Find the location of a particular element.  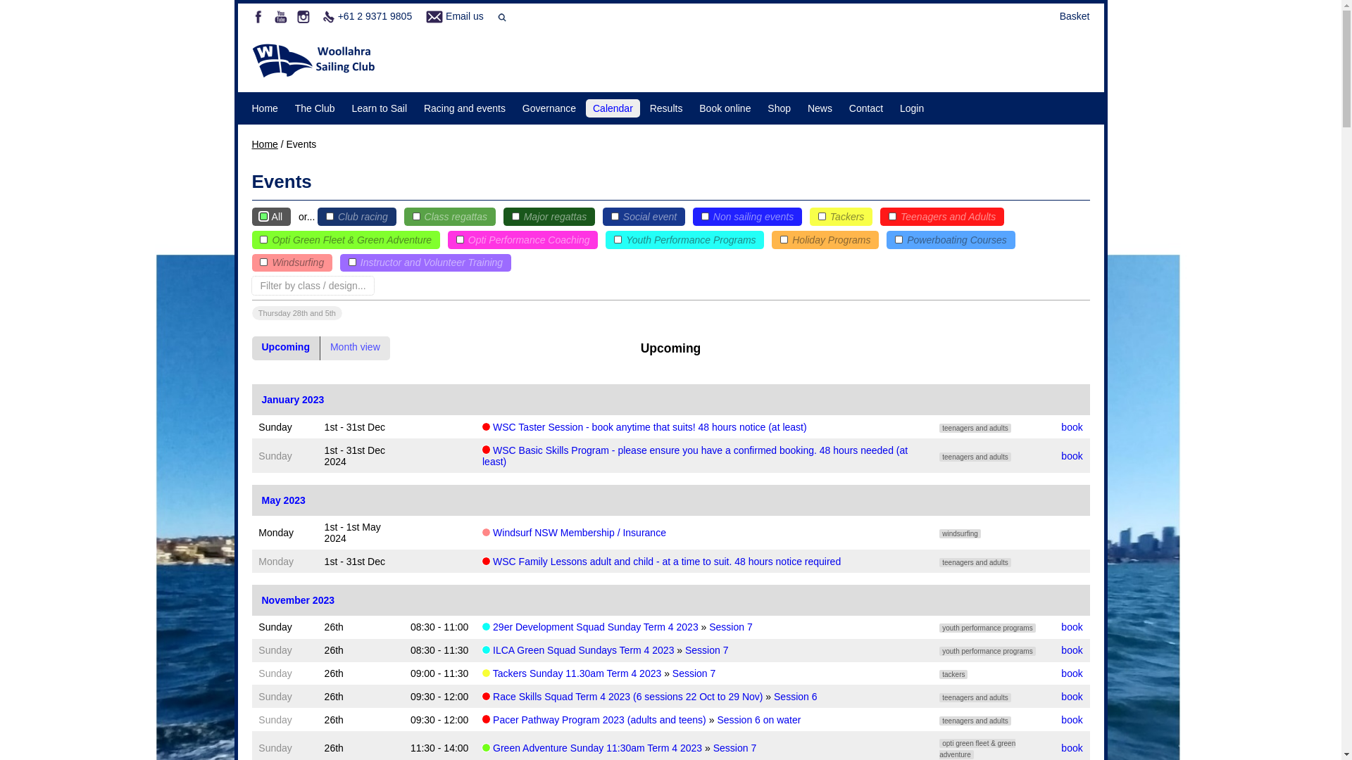

Shop is located at coordinates (779, 108).